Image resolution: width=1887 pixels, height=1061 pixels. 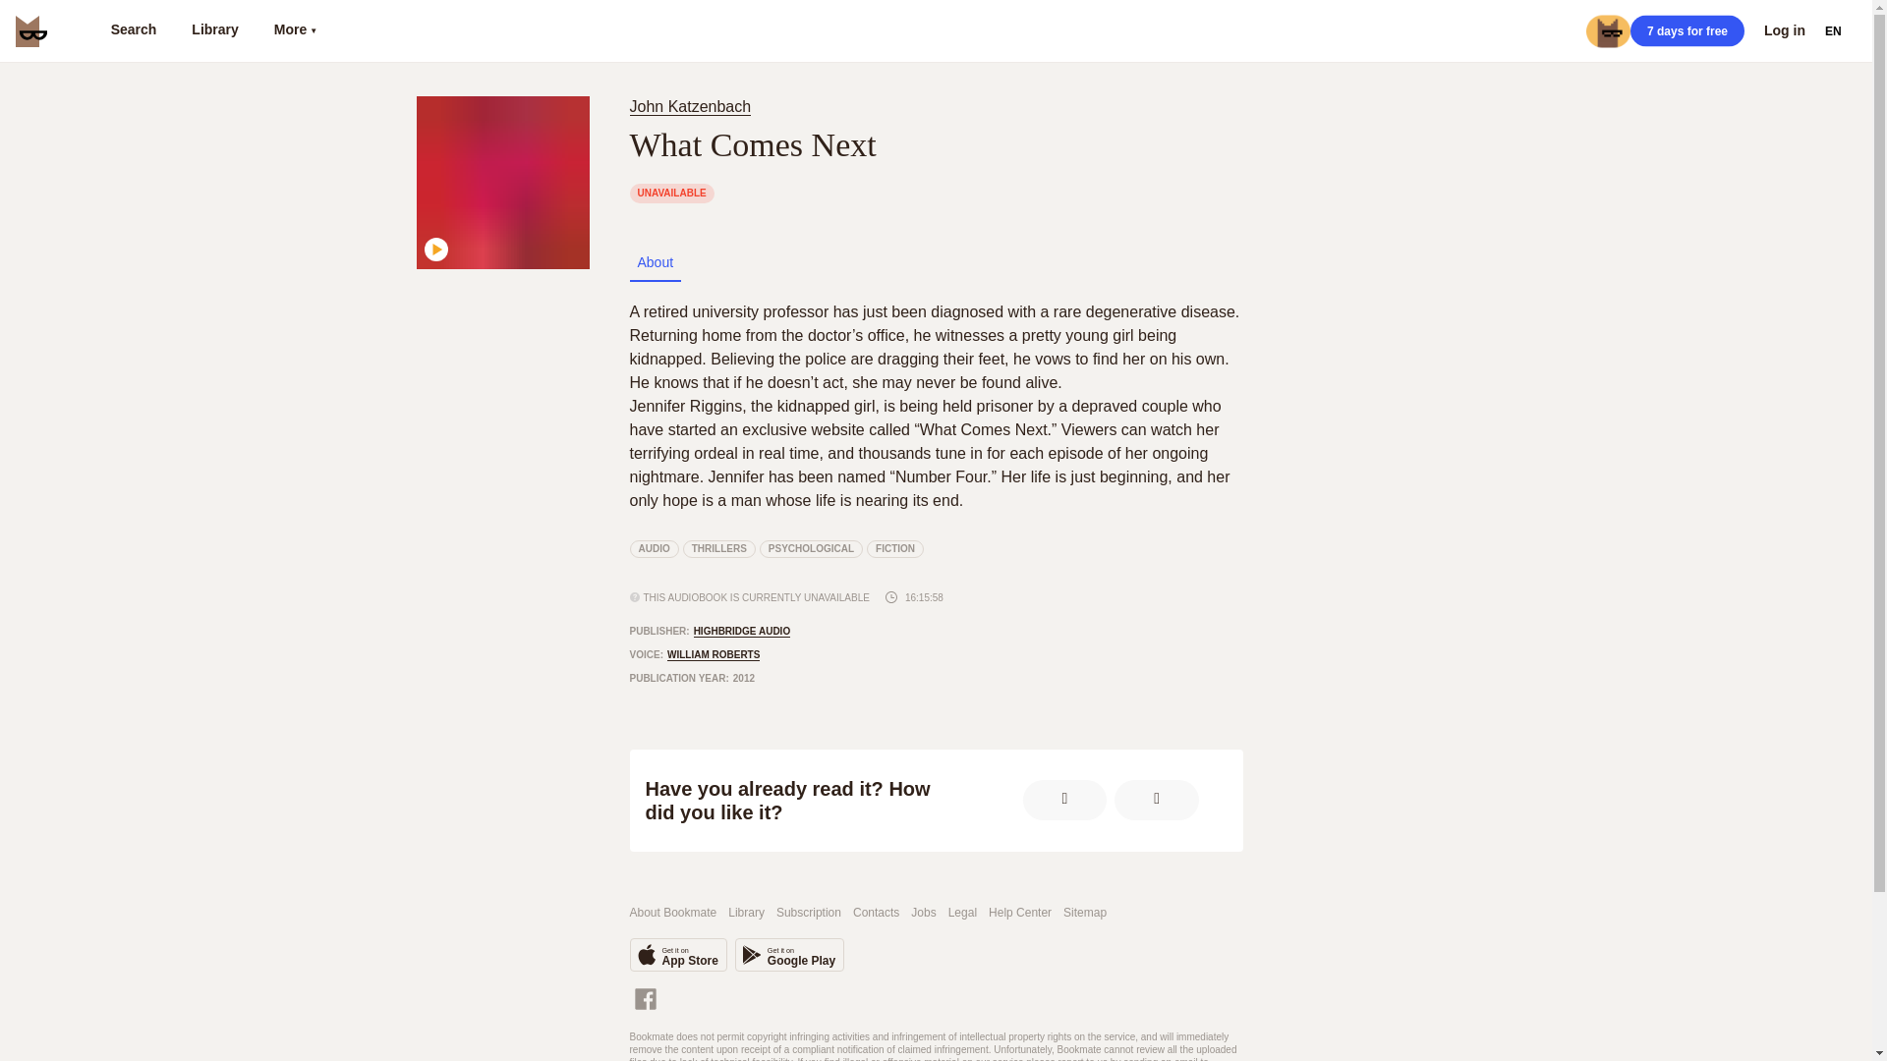 What do you see at coordinates (1085, 914) in the screenshot?
I see `About Bookmate` at bounding box center [1085, 914].